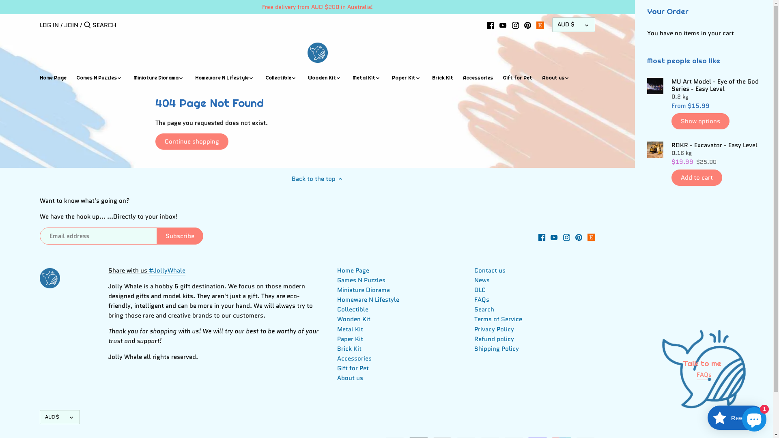 This screenshot has width=779, height=438. What do you see at coordinates (353, 368) in the screenshot?
I see `Gift for Pet` at bounding box center [353, 368].